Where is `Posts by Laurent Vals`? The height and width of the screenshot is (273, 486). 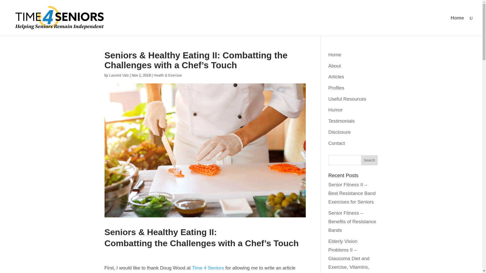 Posts by Laurent Vals is located at coordinates (119, 75).